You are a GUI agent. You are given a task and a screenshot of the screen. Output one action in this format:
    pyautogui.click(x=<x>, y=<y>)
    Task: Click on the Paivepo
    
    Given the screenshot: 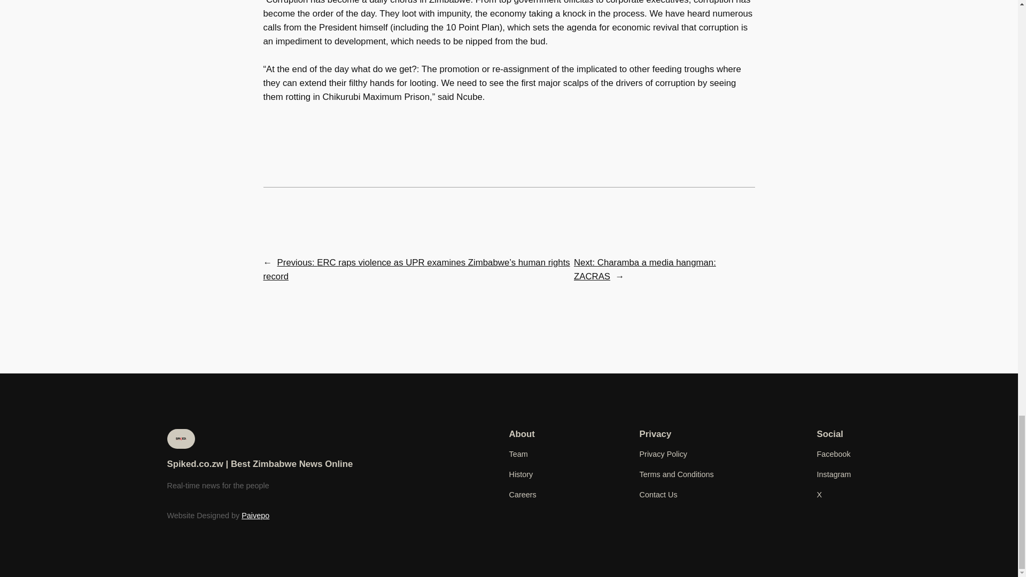 What is the action you would take?
    pyautogui.click(x=255, y=515)
    